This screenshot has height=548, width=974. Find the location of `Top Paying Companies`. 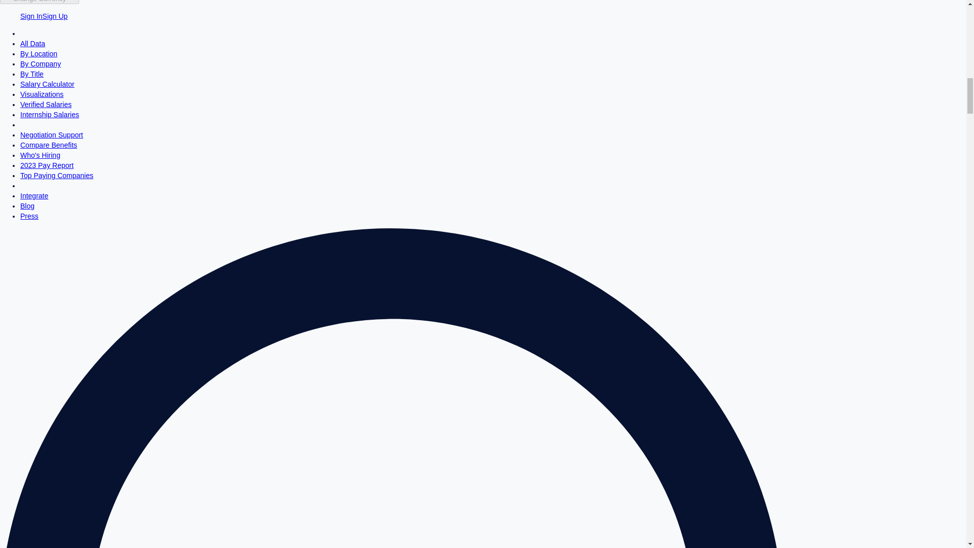

Top Paying Companies is located at coordinates (57, 176).